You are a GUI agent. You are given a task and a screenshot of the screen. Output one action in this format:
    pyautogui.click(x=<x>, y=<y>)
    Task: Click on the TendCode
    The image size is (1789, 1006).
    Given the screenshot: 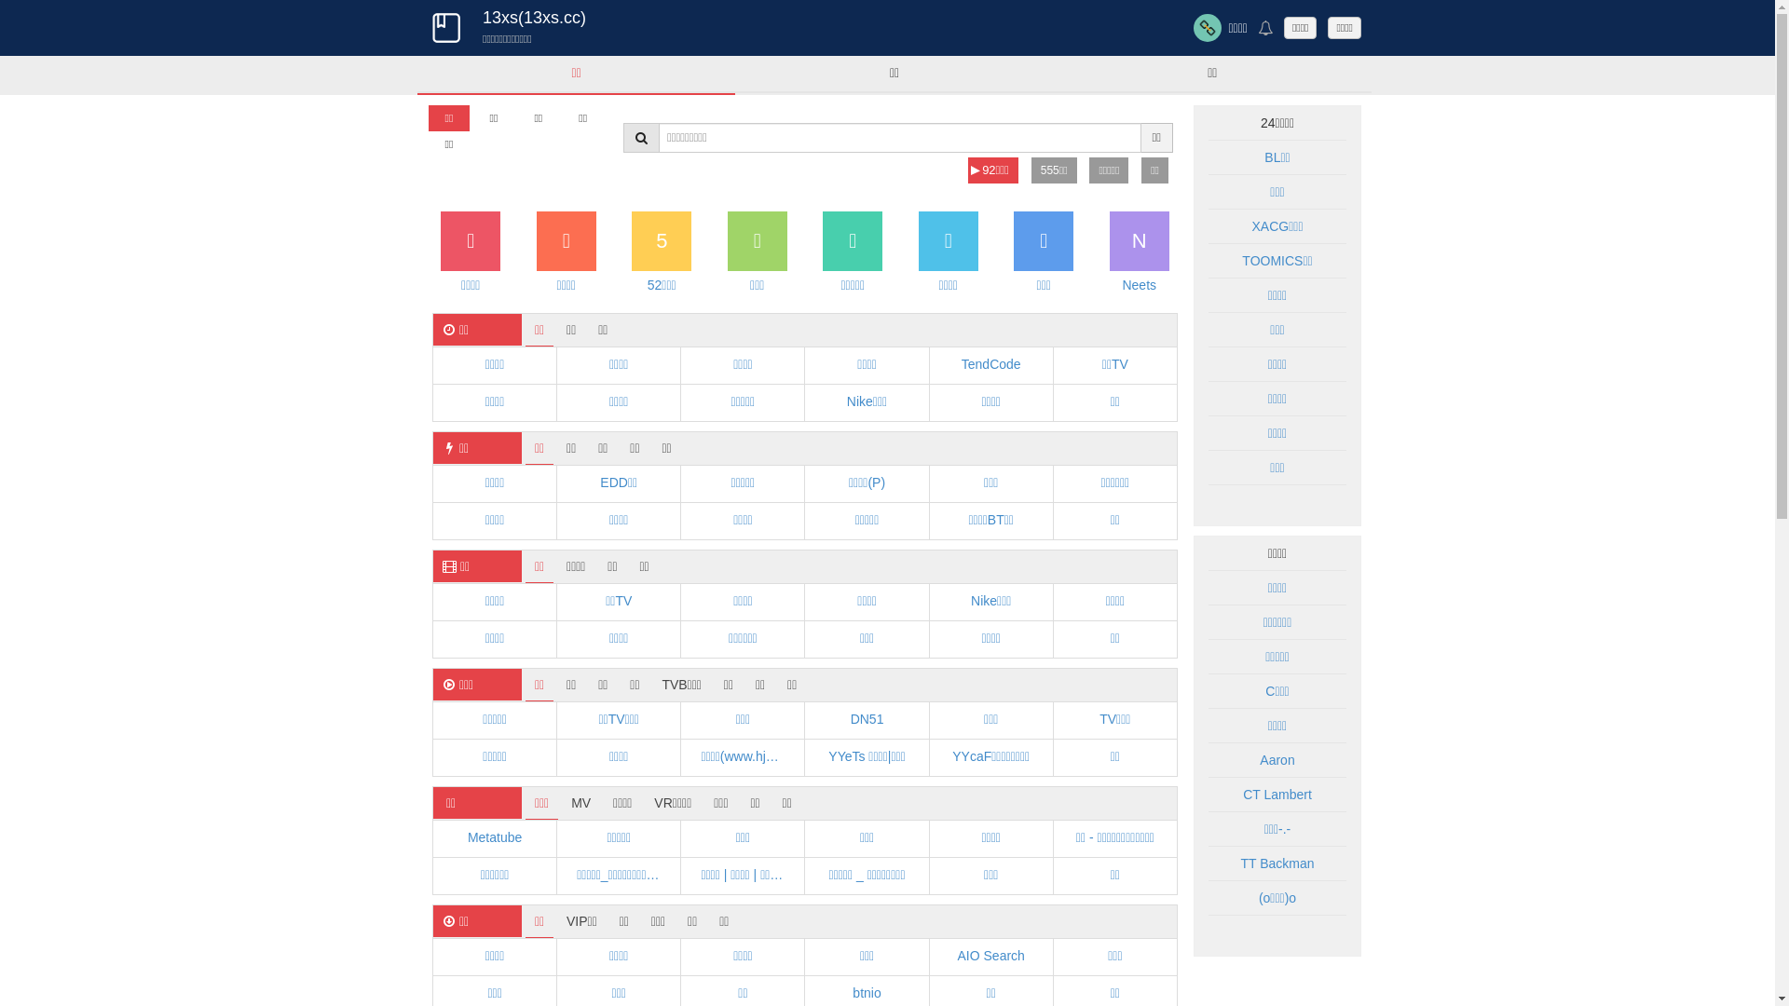 What is the action you would take?
    pyautogui.click(x=991, y=364)
    